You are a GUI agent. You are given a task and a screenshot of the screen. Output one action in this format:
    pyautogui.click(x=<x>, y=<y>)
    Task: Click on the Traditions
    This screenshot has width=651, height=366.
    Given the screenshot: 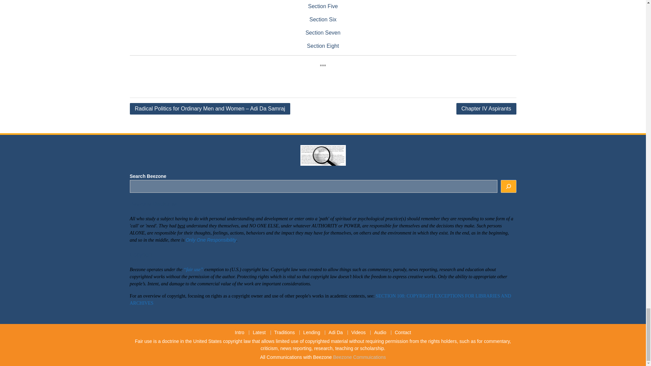 What is the action you would take?
    pyautogui.click(x=284, y=333)
    